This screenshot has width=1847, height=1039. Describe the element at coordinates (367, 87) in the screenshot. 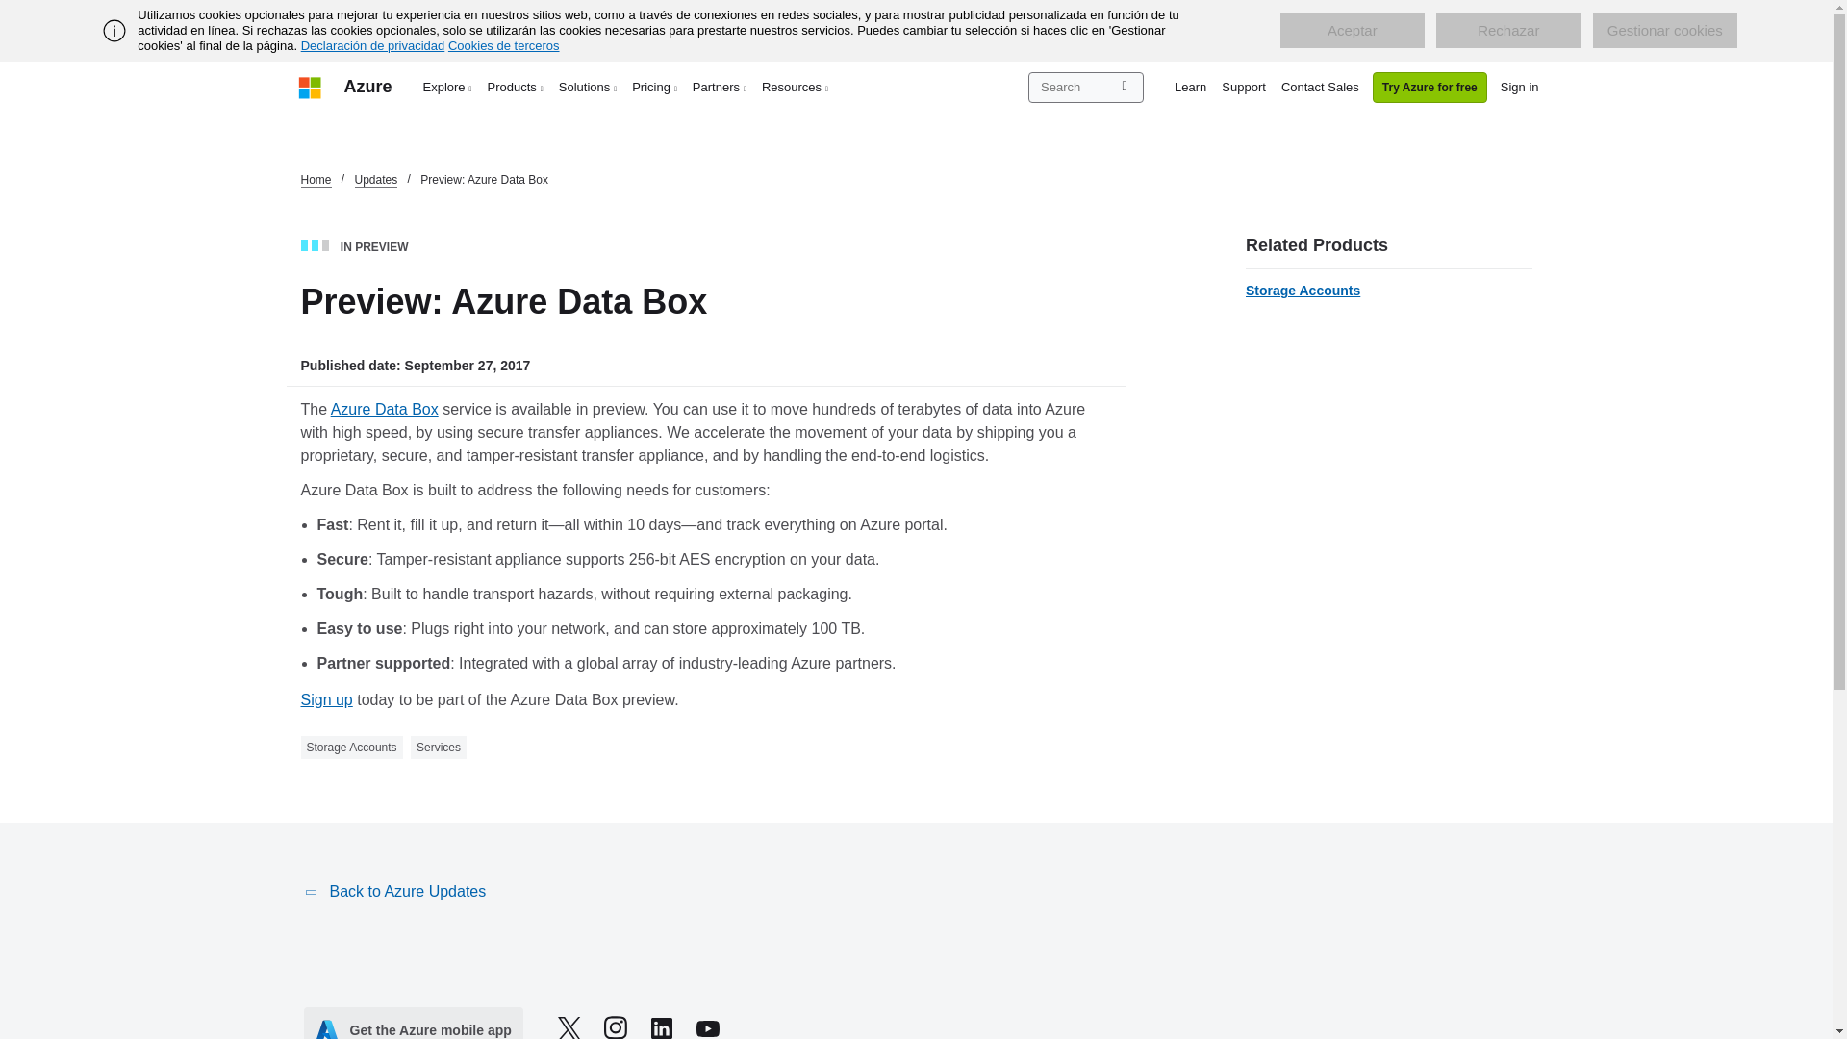

I see `Azure` at that location.